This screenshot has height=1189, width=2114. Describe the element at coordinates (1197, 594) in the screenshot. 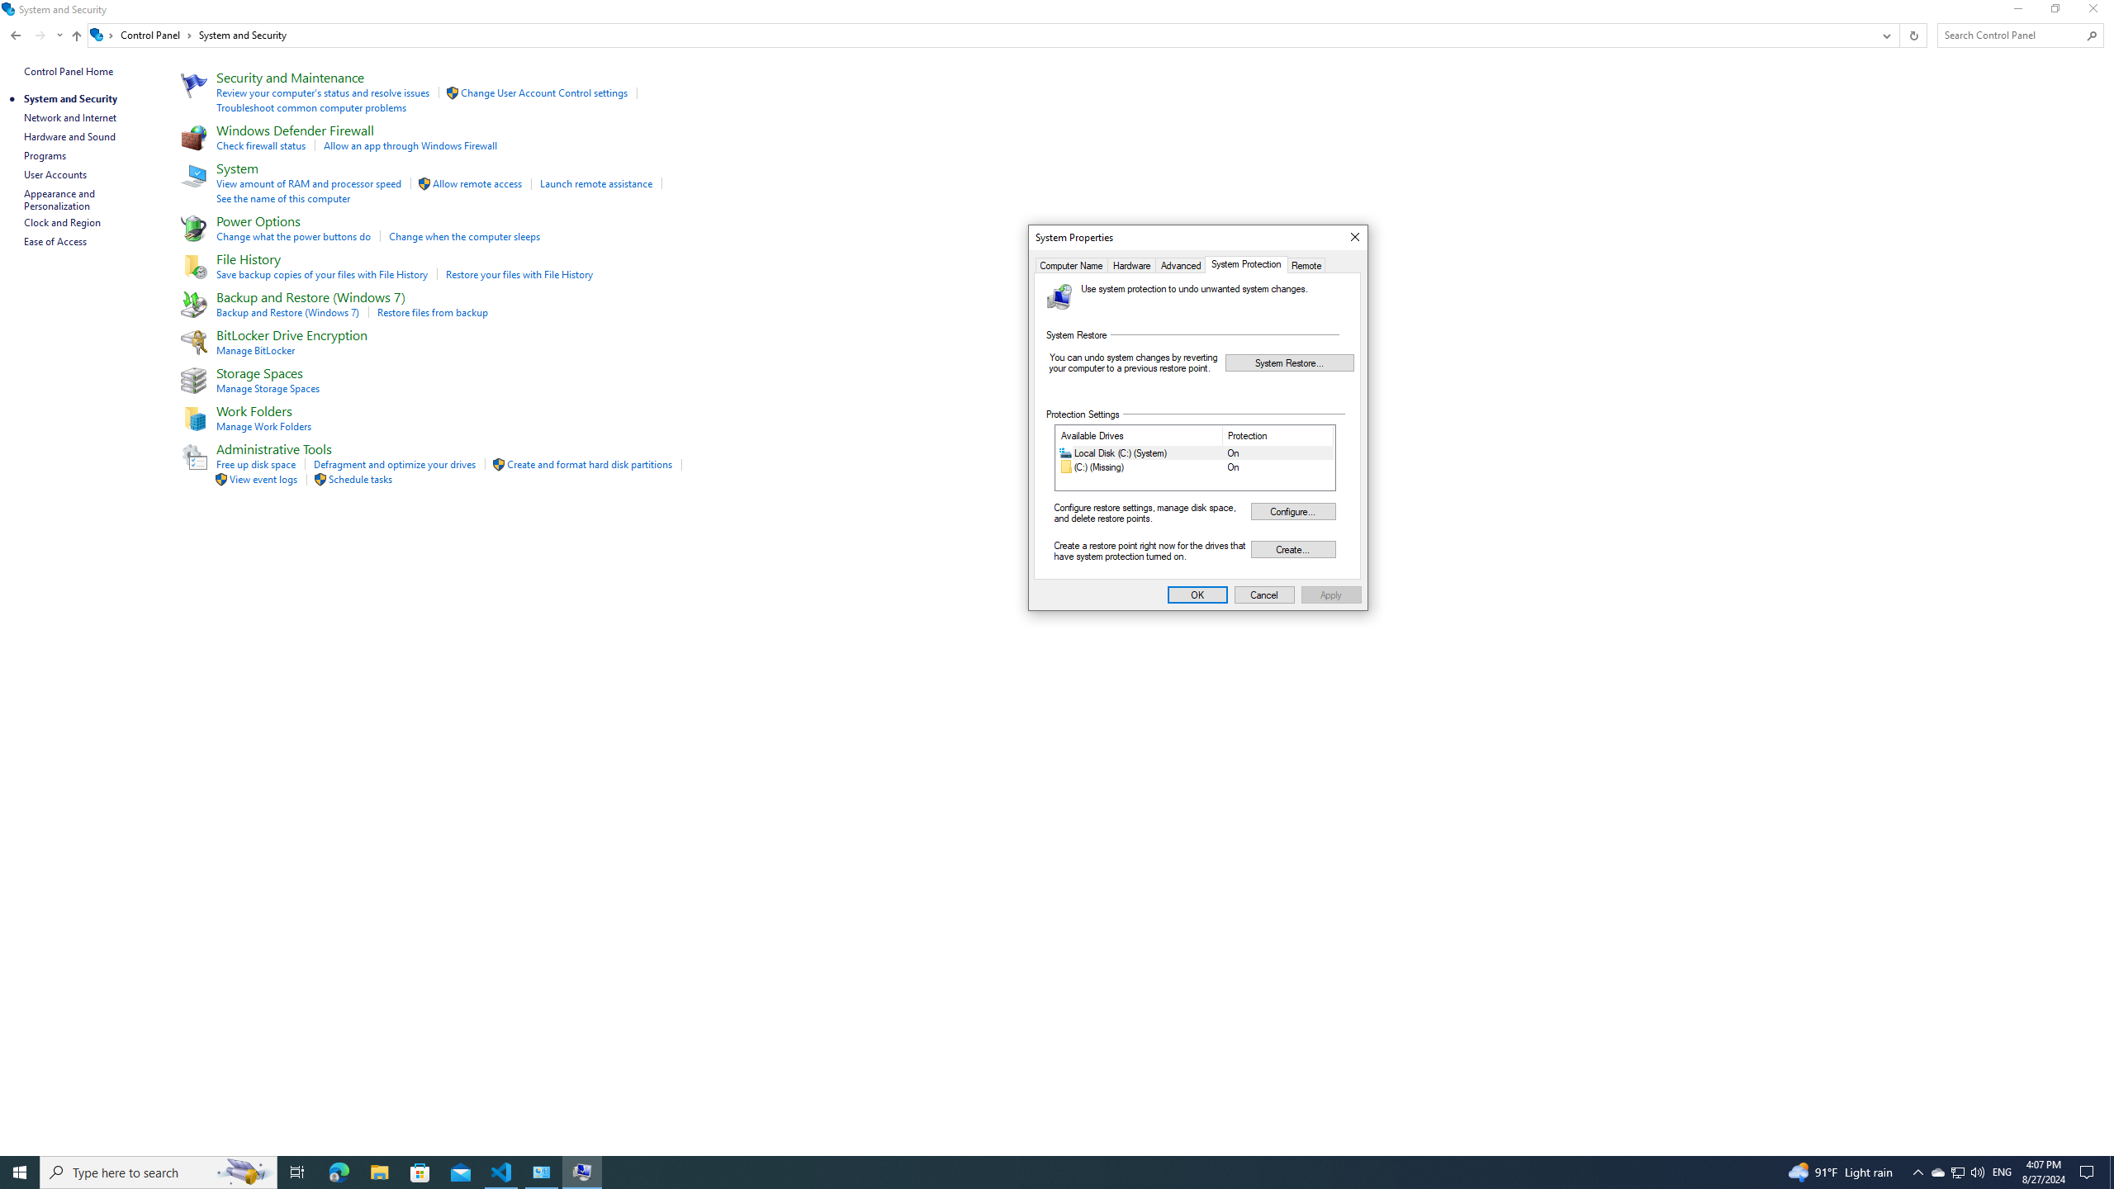

I see `File Explorer` at that location.